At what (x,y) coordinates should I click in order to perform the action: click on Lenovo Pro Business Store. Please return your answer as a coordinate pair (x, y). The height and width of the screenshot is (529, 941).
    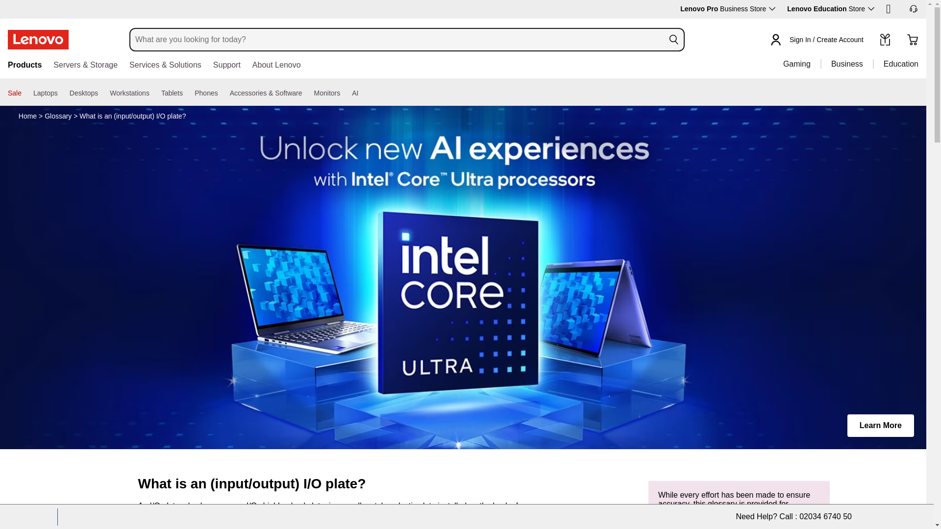
    Looking at the image, I should click on (728, 8).